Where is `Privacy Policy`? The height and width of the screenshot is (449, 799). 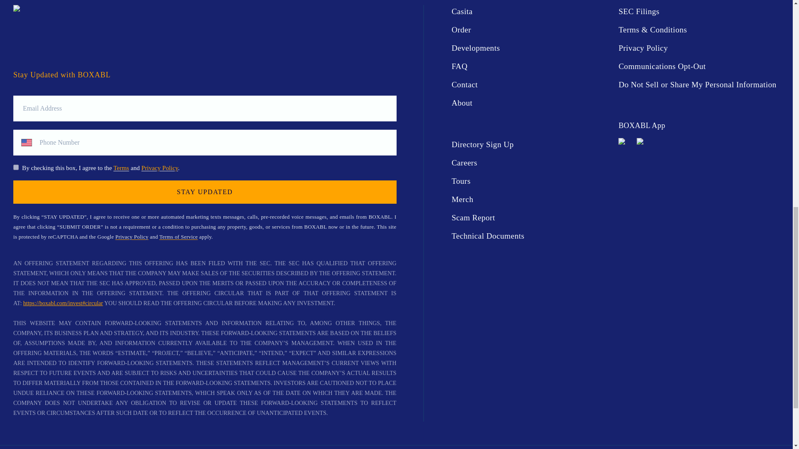
Privacy Policy is located at coordinates (698, 48).